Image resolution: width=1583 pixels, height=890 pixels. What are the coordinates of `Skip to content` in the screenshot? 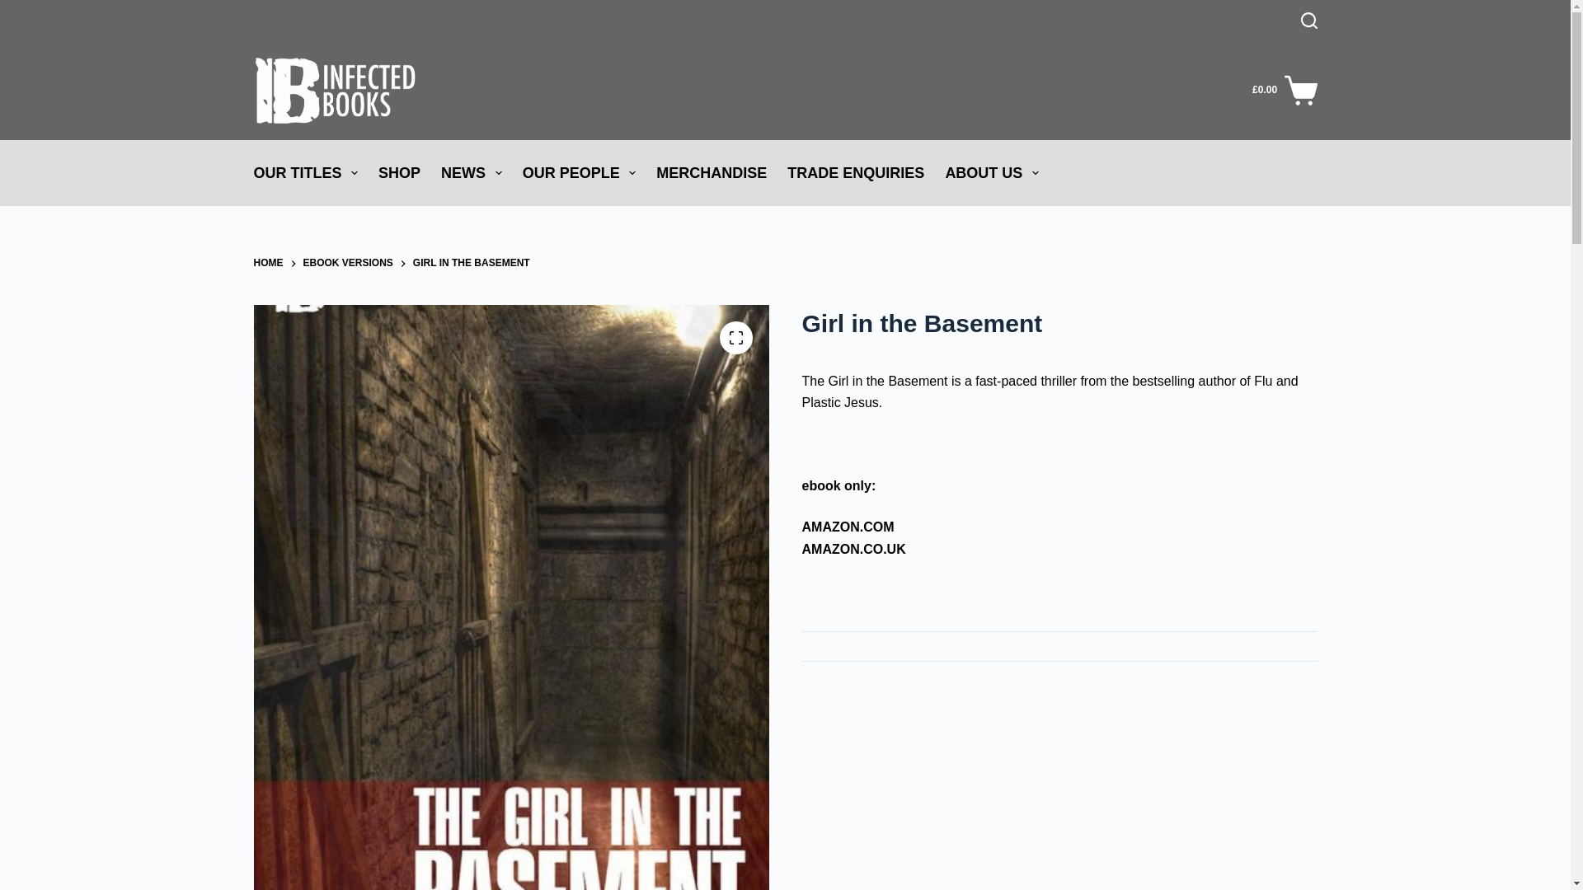 It's located at (16, 8).